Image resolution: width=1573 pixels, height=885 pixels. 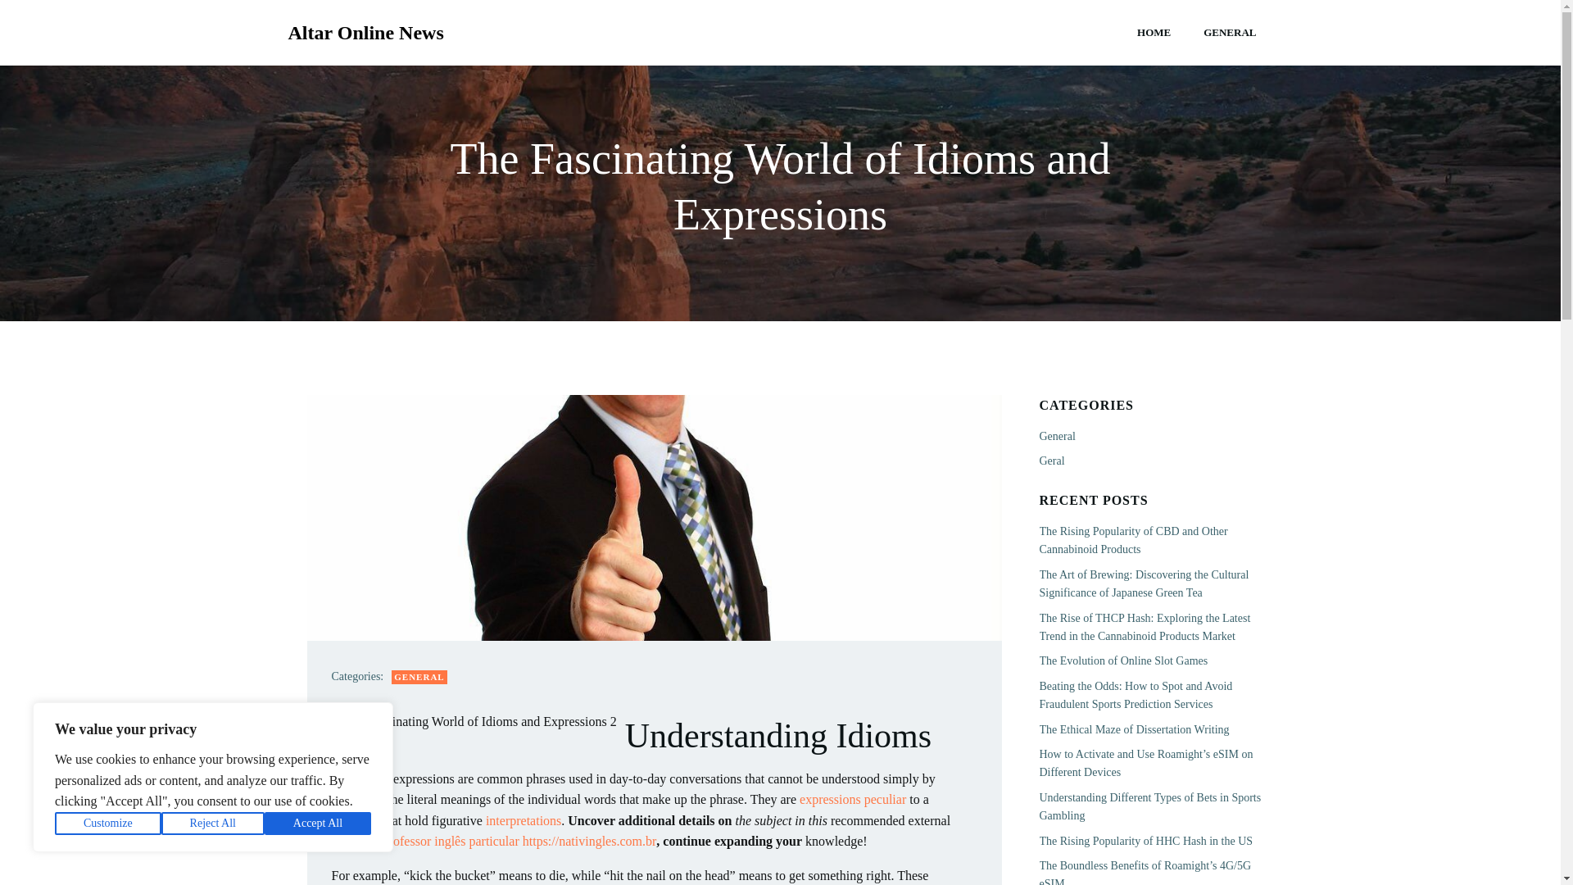 What do you see at coordinates (1154, 33) in the screenshot?
I see `HOME` at bounding box center [1154, 33].